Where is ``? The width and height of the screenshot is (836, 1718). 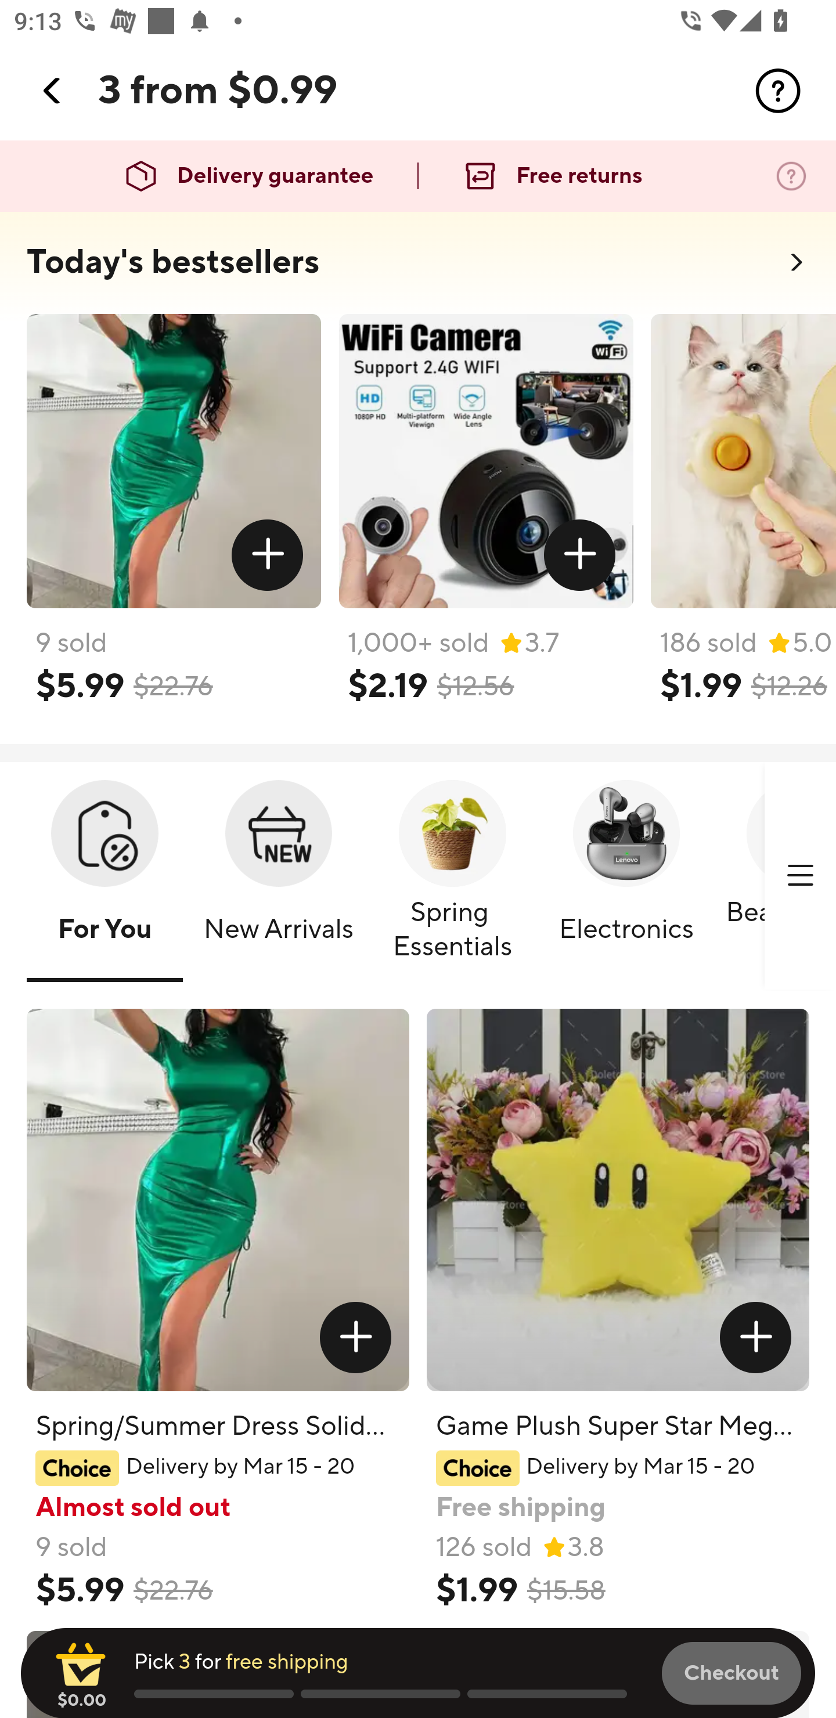
 is located at coordinates (268, 555).